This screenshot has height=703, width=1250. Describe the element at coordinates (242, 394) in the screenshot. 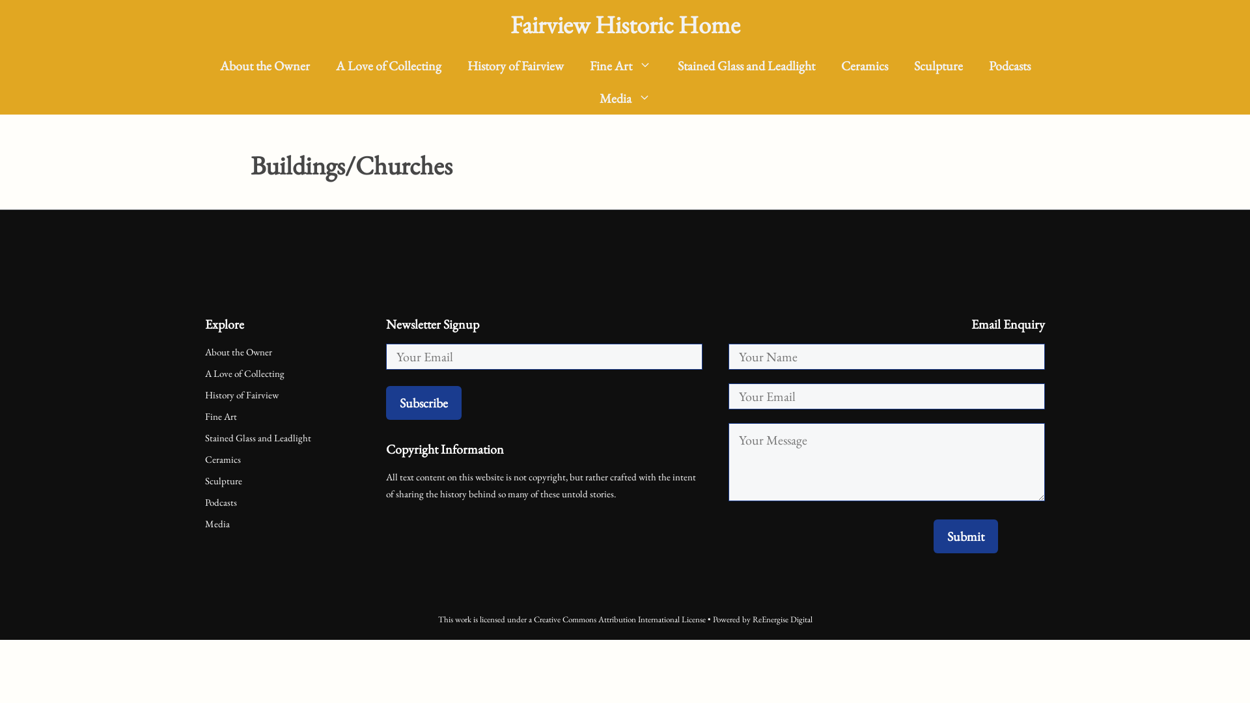

I see `History of Fairview` at that location.